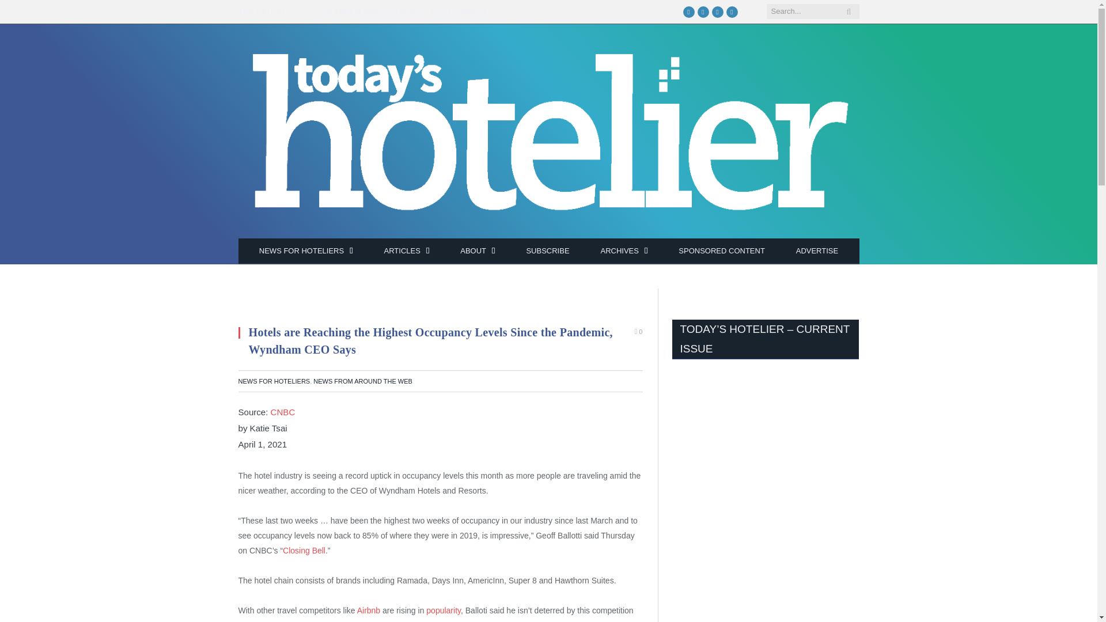 The height and width of the screenshot is (622, 1106). What do you see at coordinates (547, 251) in the screenshot?
I see `SUBSCRIBE` at bounding box center [547, 251].